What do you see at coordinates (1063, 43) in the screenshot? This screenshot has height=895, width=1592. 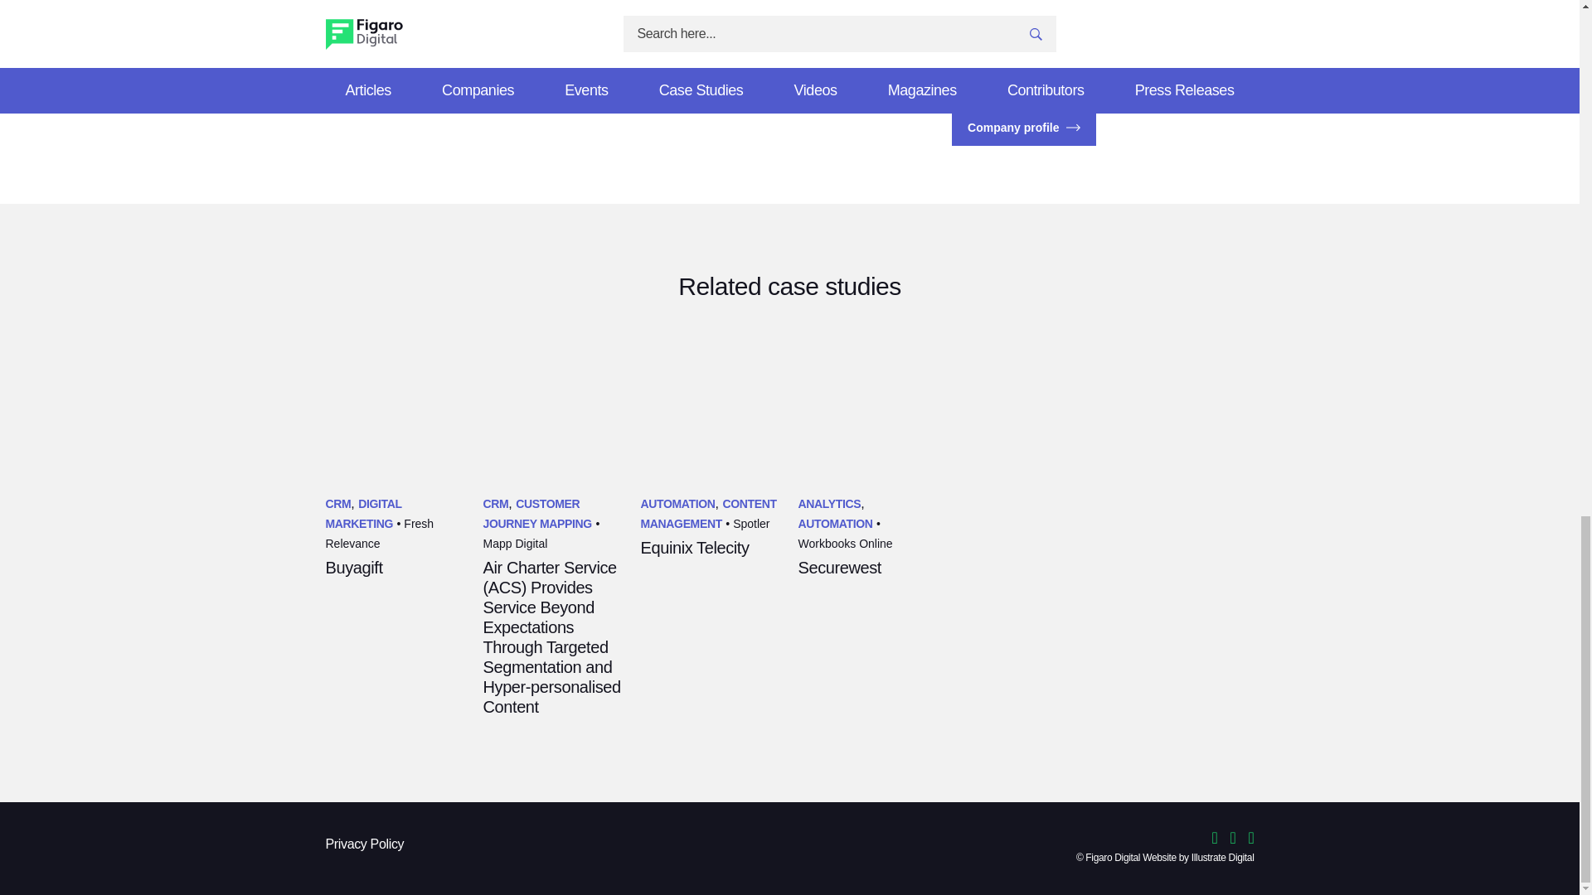 I see `Twitter Icon` at bounding box center [1063, 43].